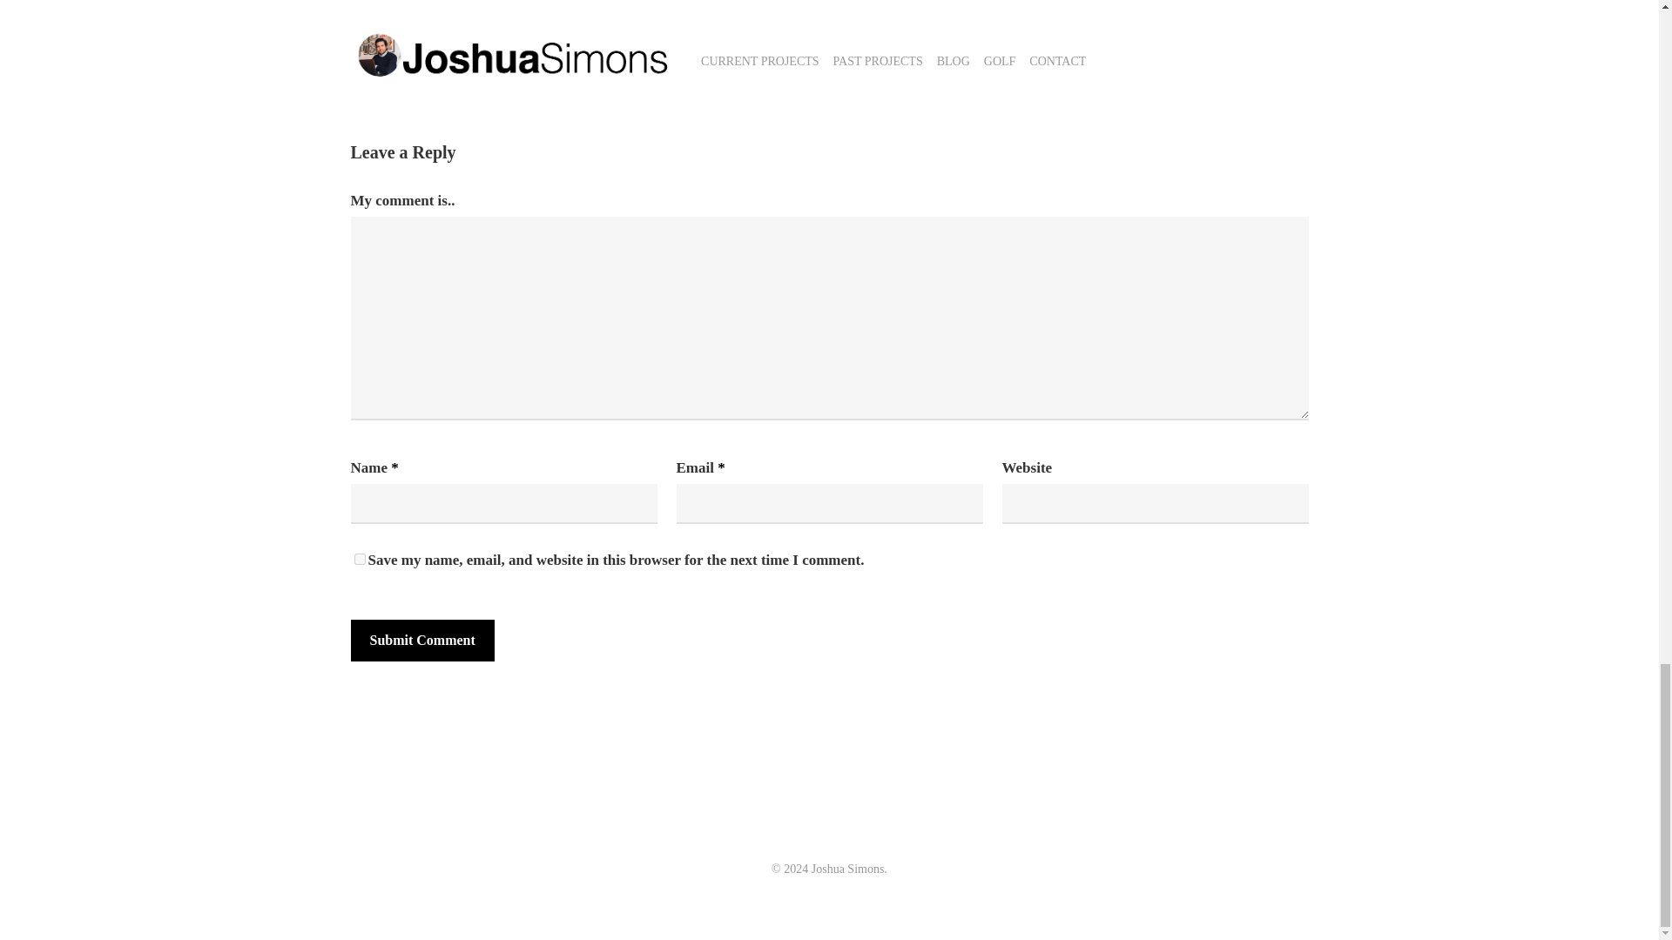  Describe the element at coordinates (421, 641) in the screenshot. I see `Submit Comment` at that location.